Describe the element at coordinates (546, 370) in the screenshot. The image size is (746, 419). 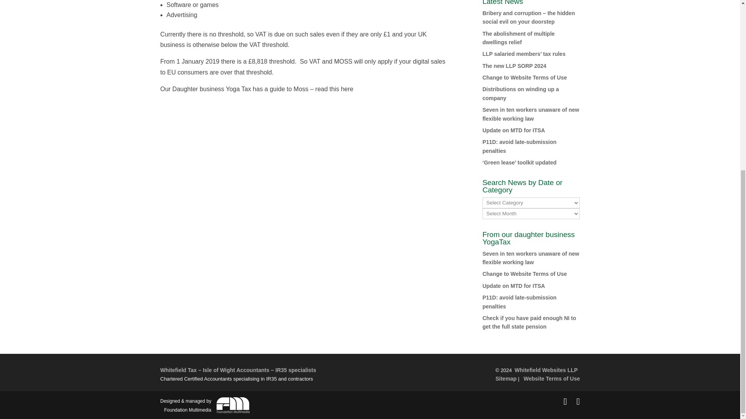
I see `Whitefield Websites LLP` at that location.